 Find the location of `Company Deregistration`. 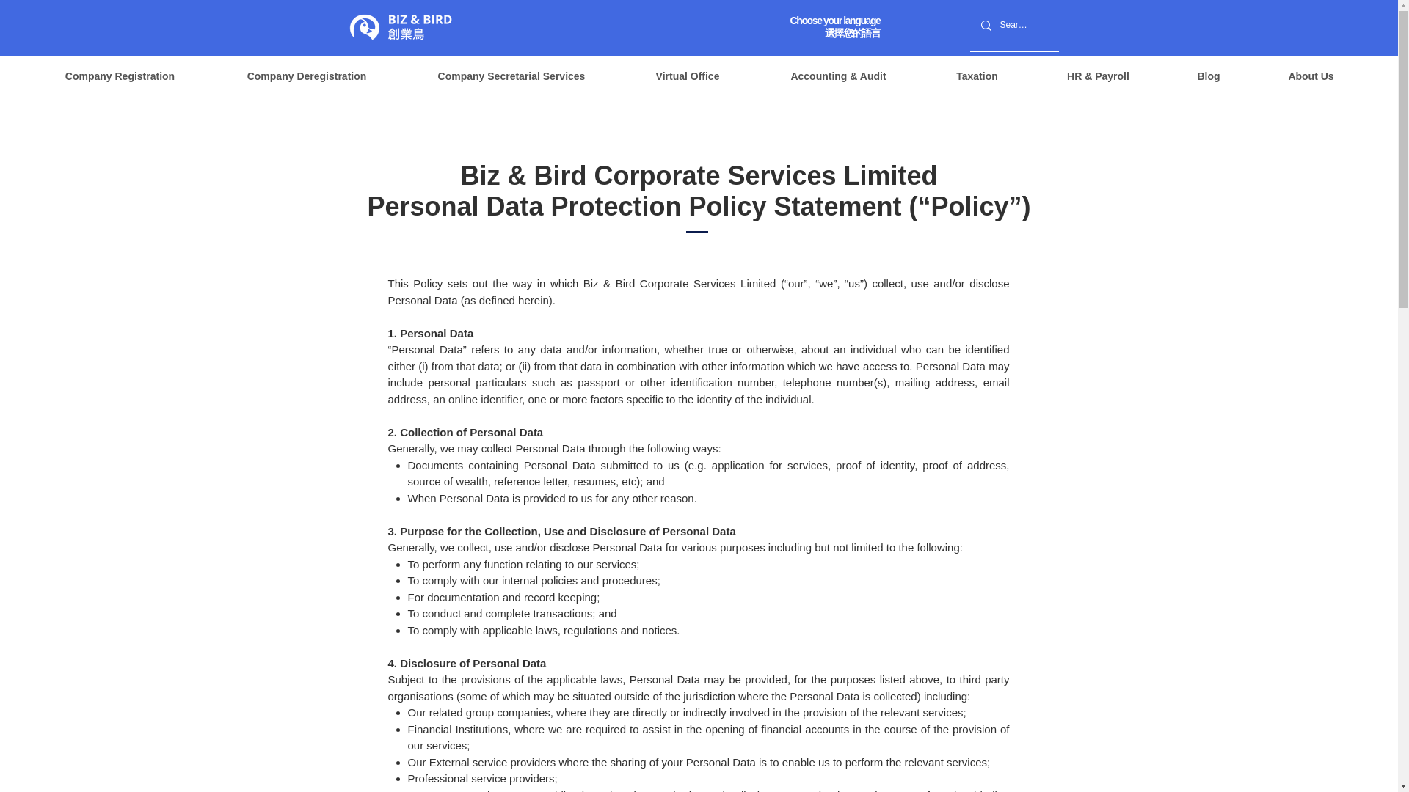

Company Deregistration is located at coordinates (307, 76).